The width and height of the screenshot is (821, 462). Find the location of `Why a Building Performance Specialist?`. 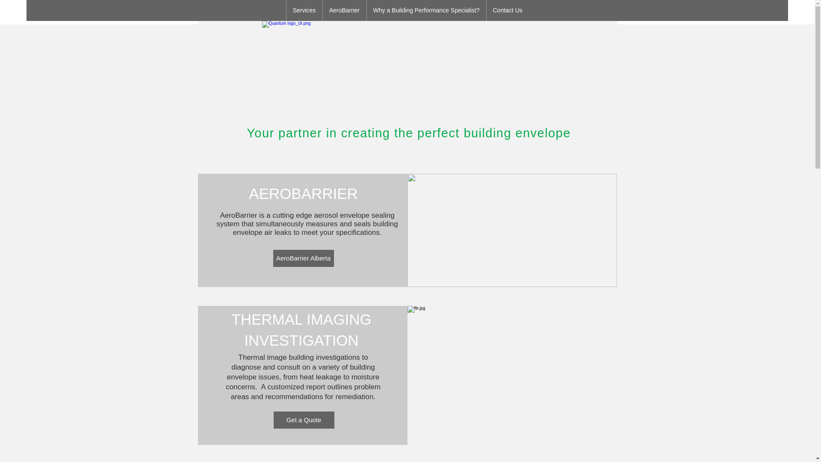

Why a Building Performance Specialist? is located at coordinates (426, 10).